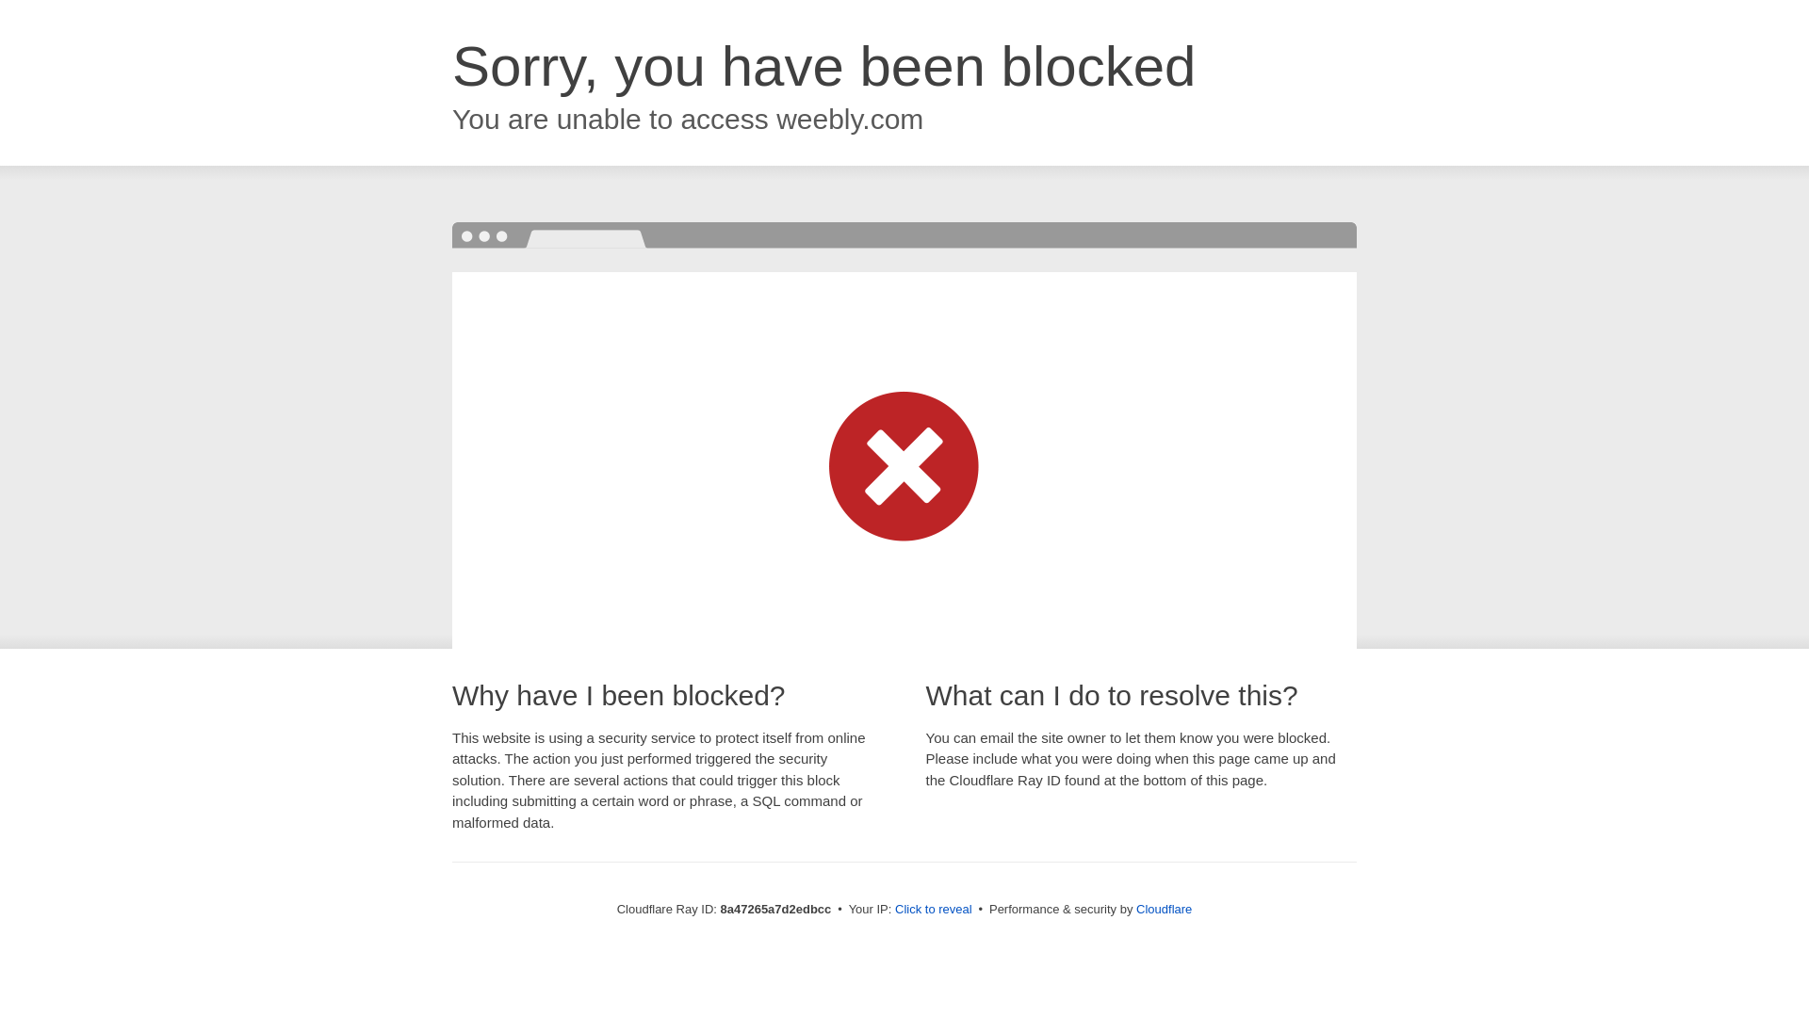 The image size is (1809, 1017). Describe the element at coordinates (1164, 909) in the screenshot. I see `Cloudflare` at that location.